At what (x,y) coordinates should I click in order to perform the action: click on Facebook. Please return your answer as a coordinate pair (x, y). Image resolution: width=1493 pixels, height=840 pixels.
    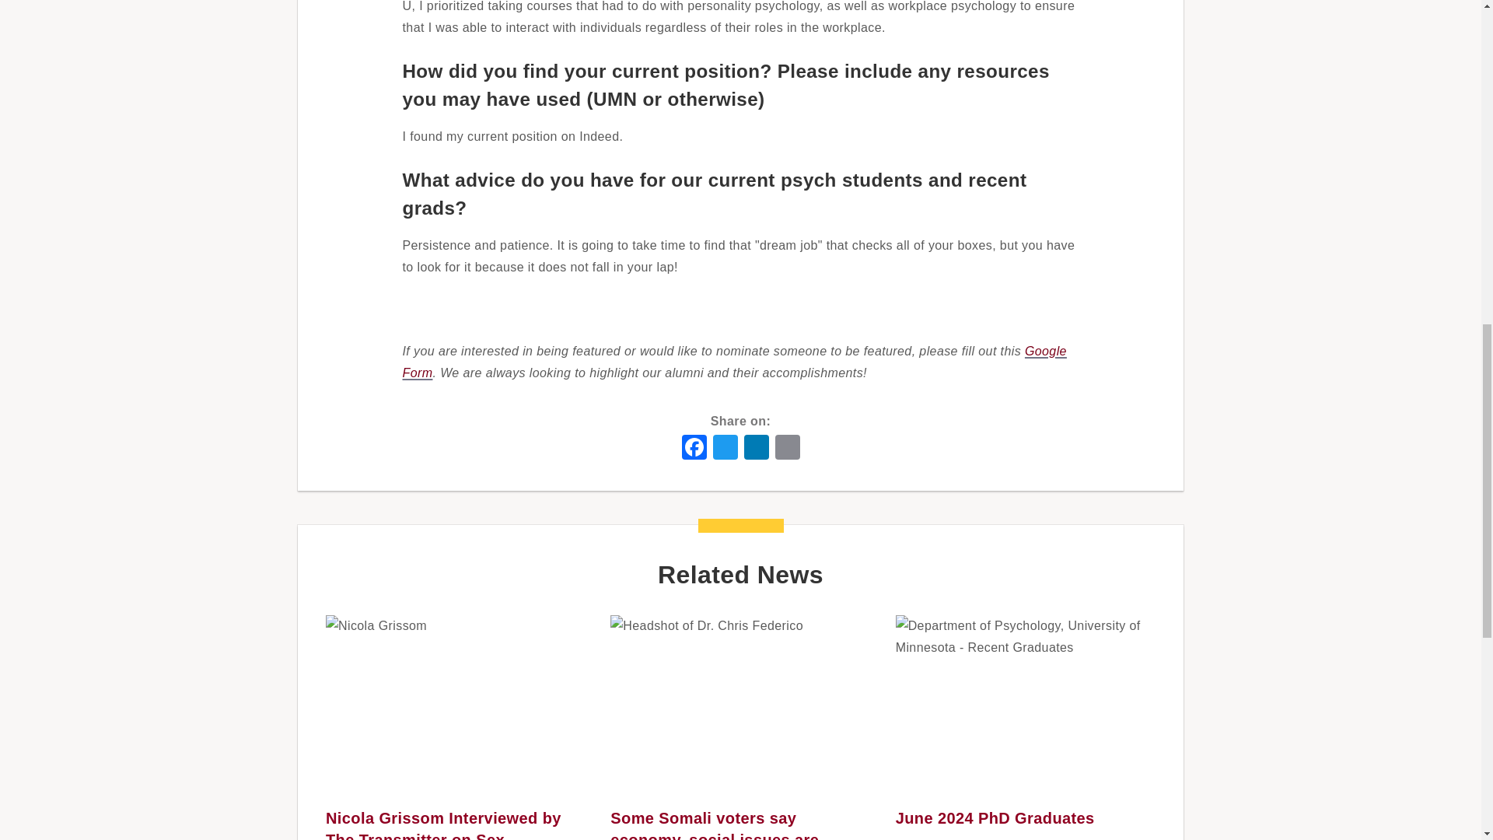
    Looking at the image, I should click on (694, 446).